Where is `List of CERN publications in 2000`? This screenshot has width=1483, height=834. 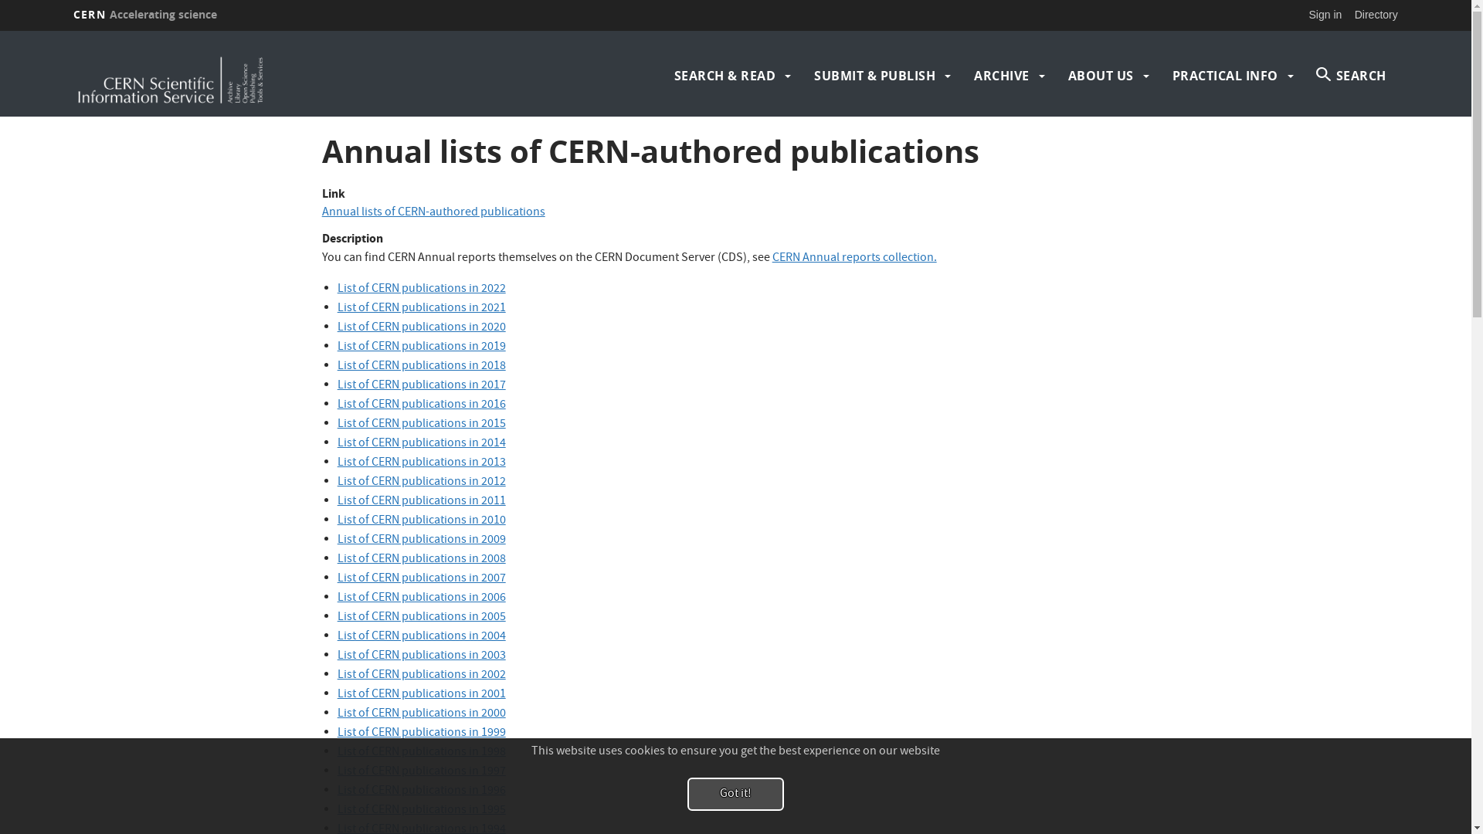
List of CERN publications in 2000 is located at coordinates (422, 714).